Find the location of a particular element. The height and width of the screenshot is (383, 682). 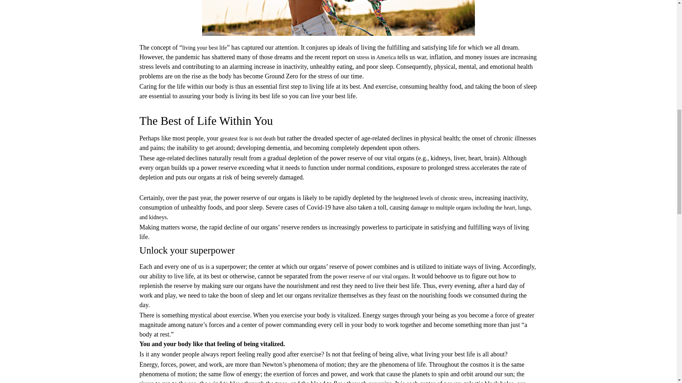

living your best life is located at coordinates (205, 48).